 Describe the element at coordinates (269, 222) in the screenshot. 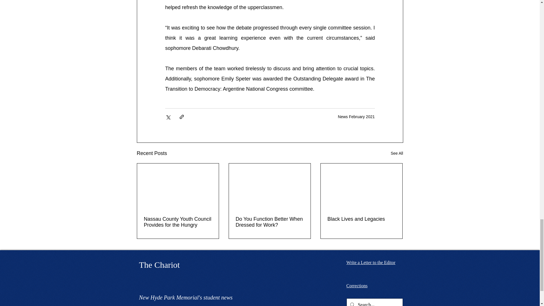

I see `Do You Function Better When Dressed for Work?` at that location.